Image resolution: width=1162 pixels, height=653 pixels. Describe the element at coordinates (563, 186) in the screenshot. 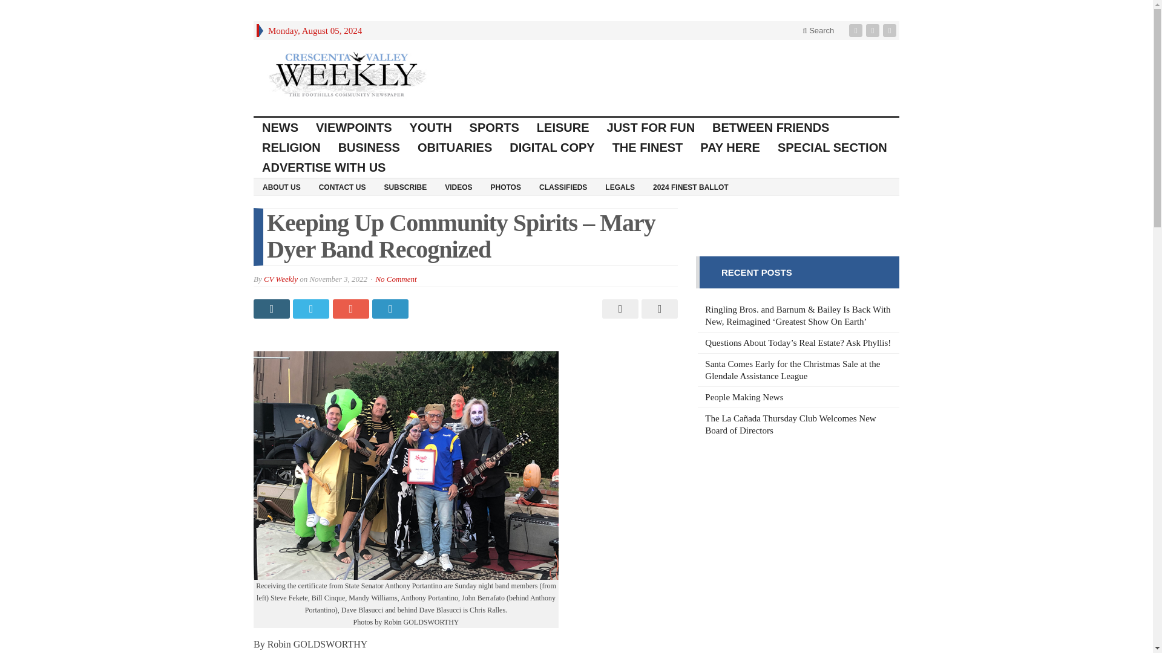

I see `CLASSIFIEDS` at that location.